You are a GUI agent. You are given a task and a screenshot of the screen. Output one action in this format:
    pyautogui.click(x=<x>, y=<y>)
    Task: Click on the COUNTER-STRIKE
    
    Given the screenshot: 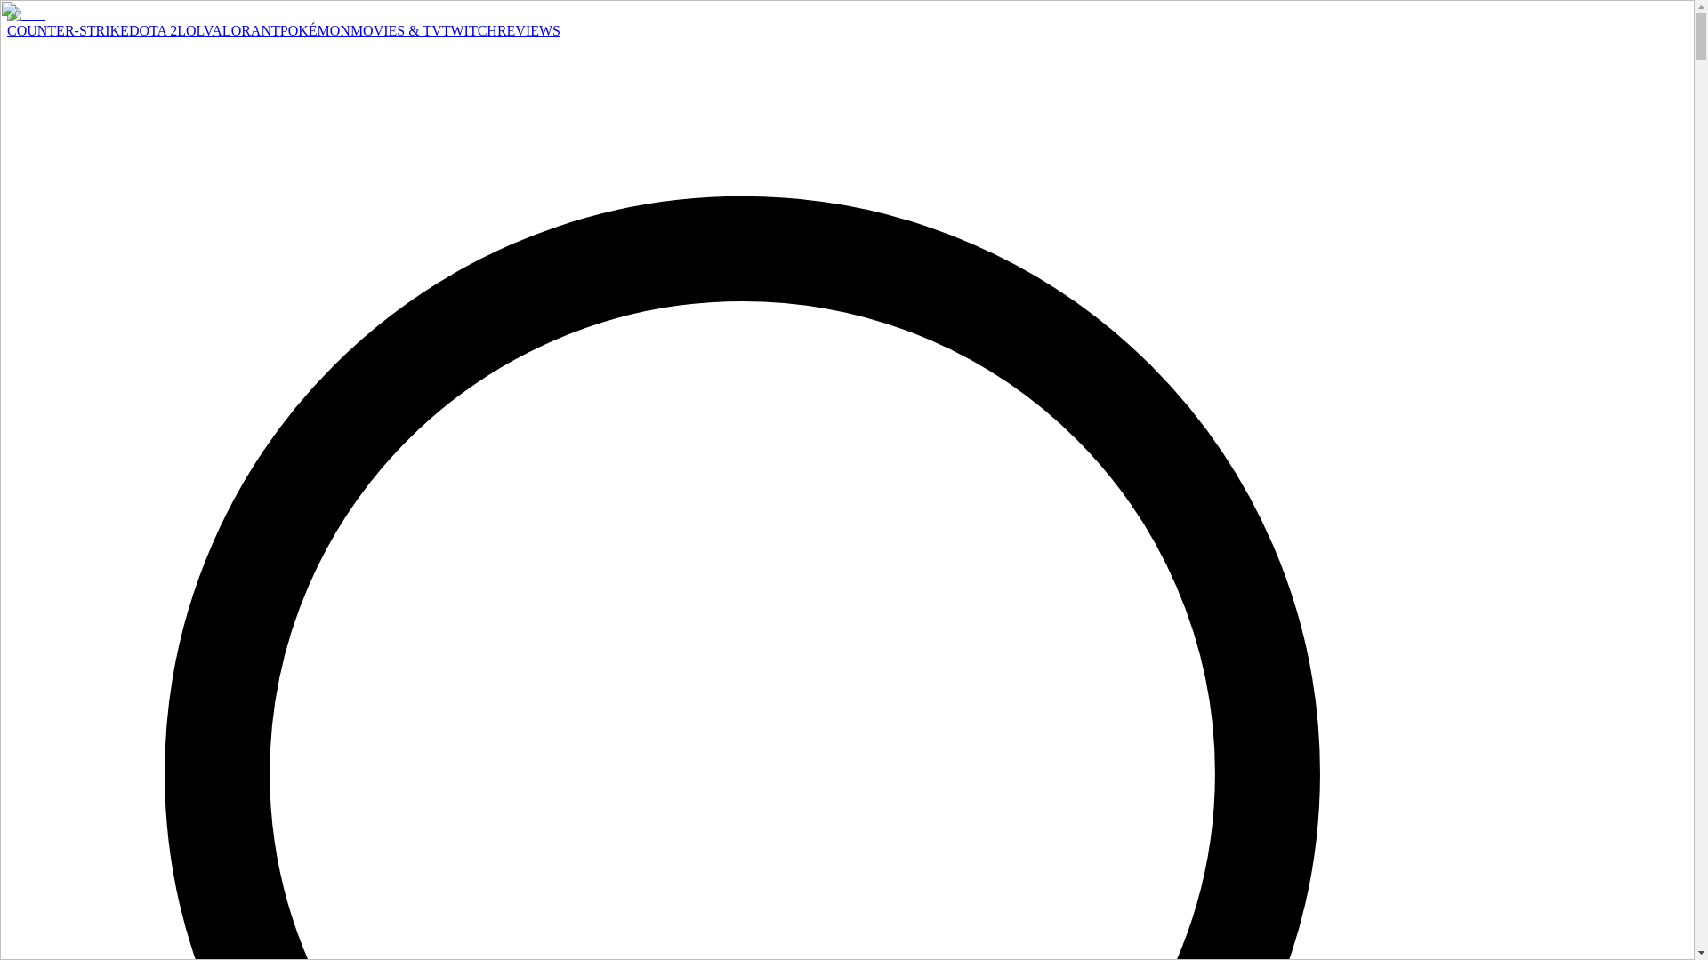 What is the action you would take?
    pyautogui.click(x=68, y=30)
    